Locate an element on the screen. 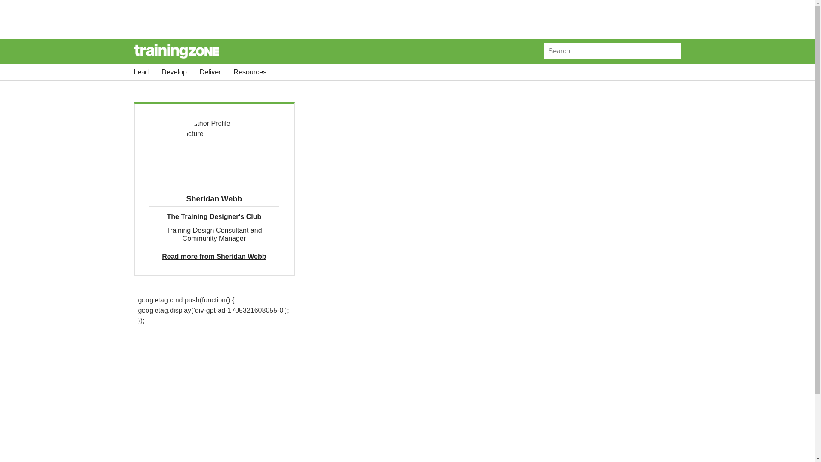 The width and height of the screenshot is (821, 462). Read more from Sheridan Webb is located at coordinates (214, 256).